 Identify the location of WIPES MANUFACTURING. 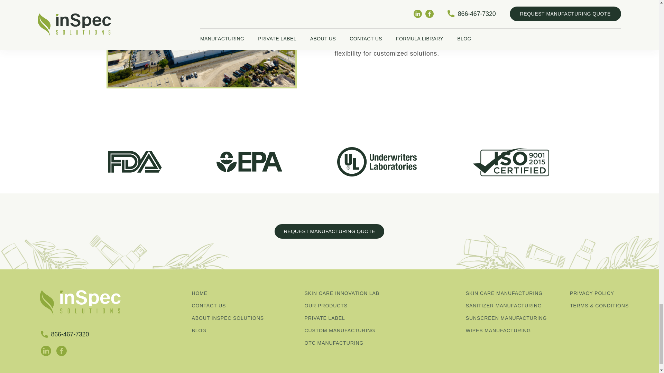
(515, 331).